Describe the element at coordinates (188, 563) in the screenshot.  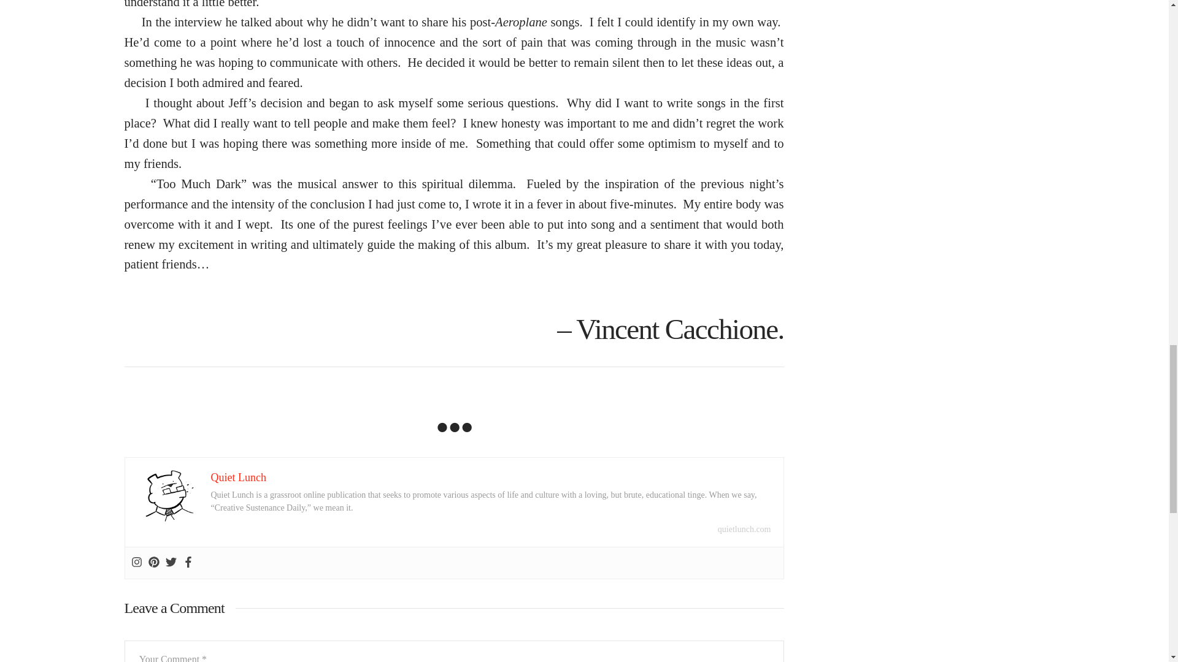
I see `Facebook` at that location.